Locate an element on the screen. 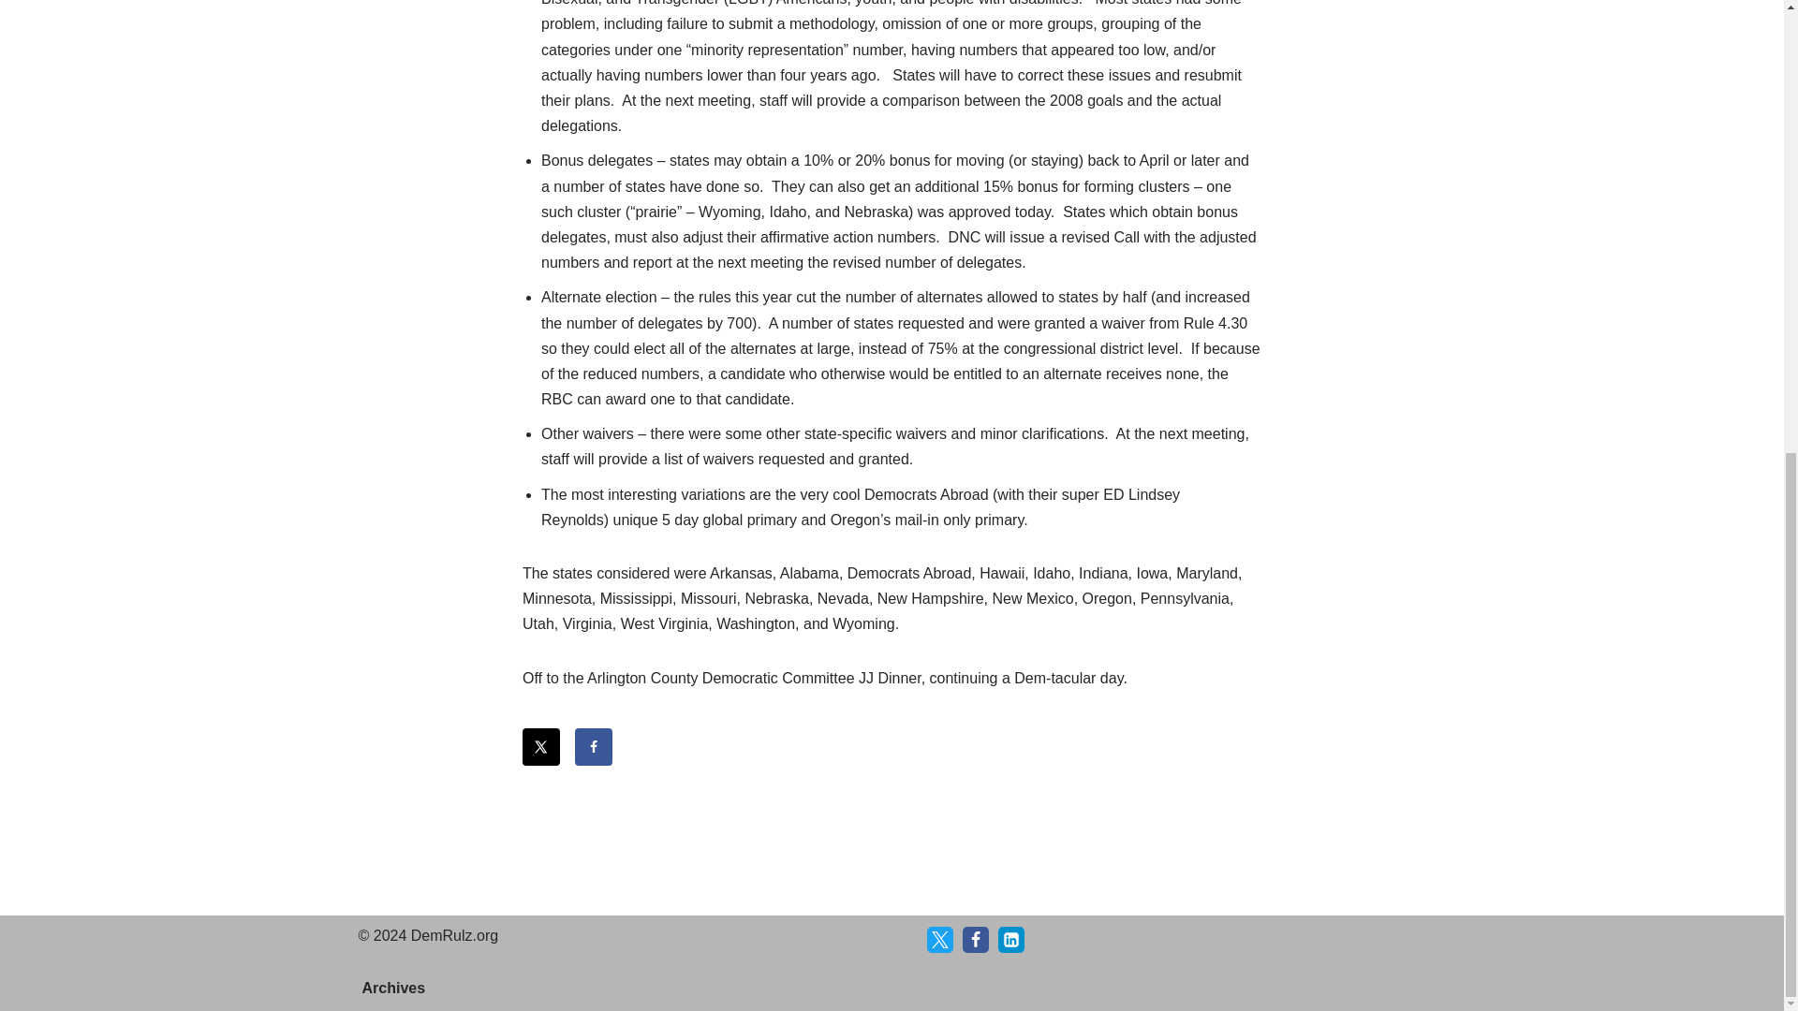 The width and height of the screenshot is (1798, 1011). Archives is located at coordinates (392, 989).